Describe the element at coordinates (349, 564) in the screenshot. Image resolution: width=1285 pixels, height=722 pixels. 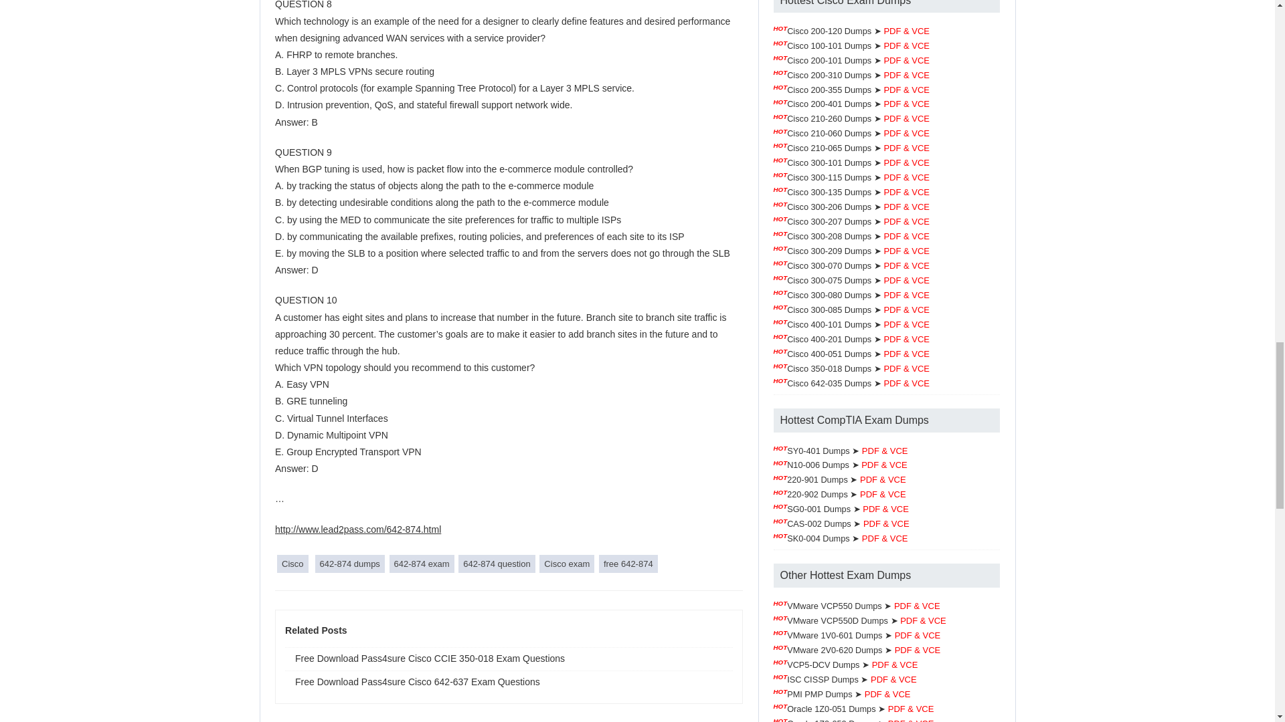
I see `642-874 dumps` at that location.